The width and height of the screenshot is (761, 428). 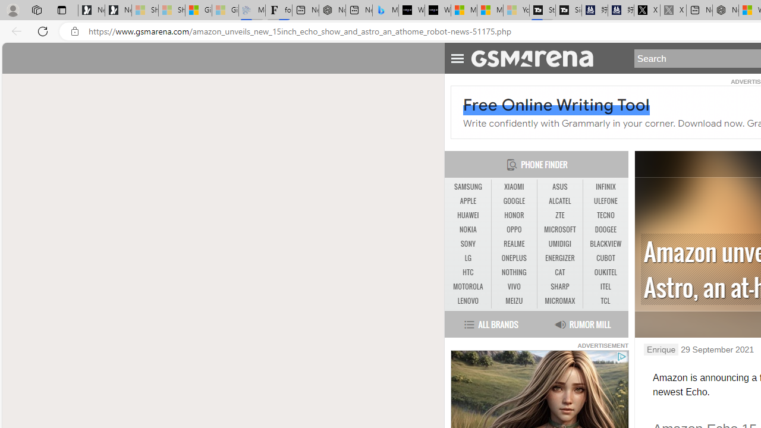 What do you see at coordinates (605, 229) in the screenshot?
I see `DOOGEE` at bounding box center [605, 229].